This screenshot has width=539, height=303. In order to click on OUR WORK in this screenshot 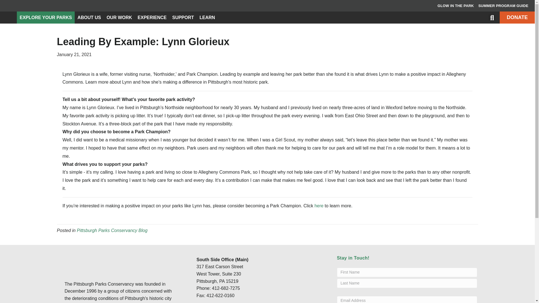, I will do `click(120, 17)`.